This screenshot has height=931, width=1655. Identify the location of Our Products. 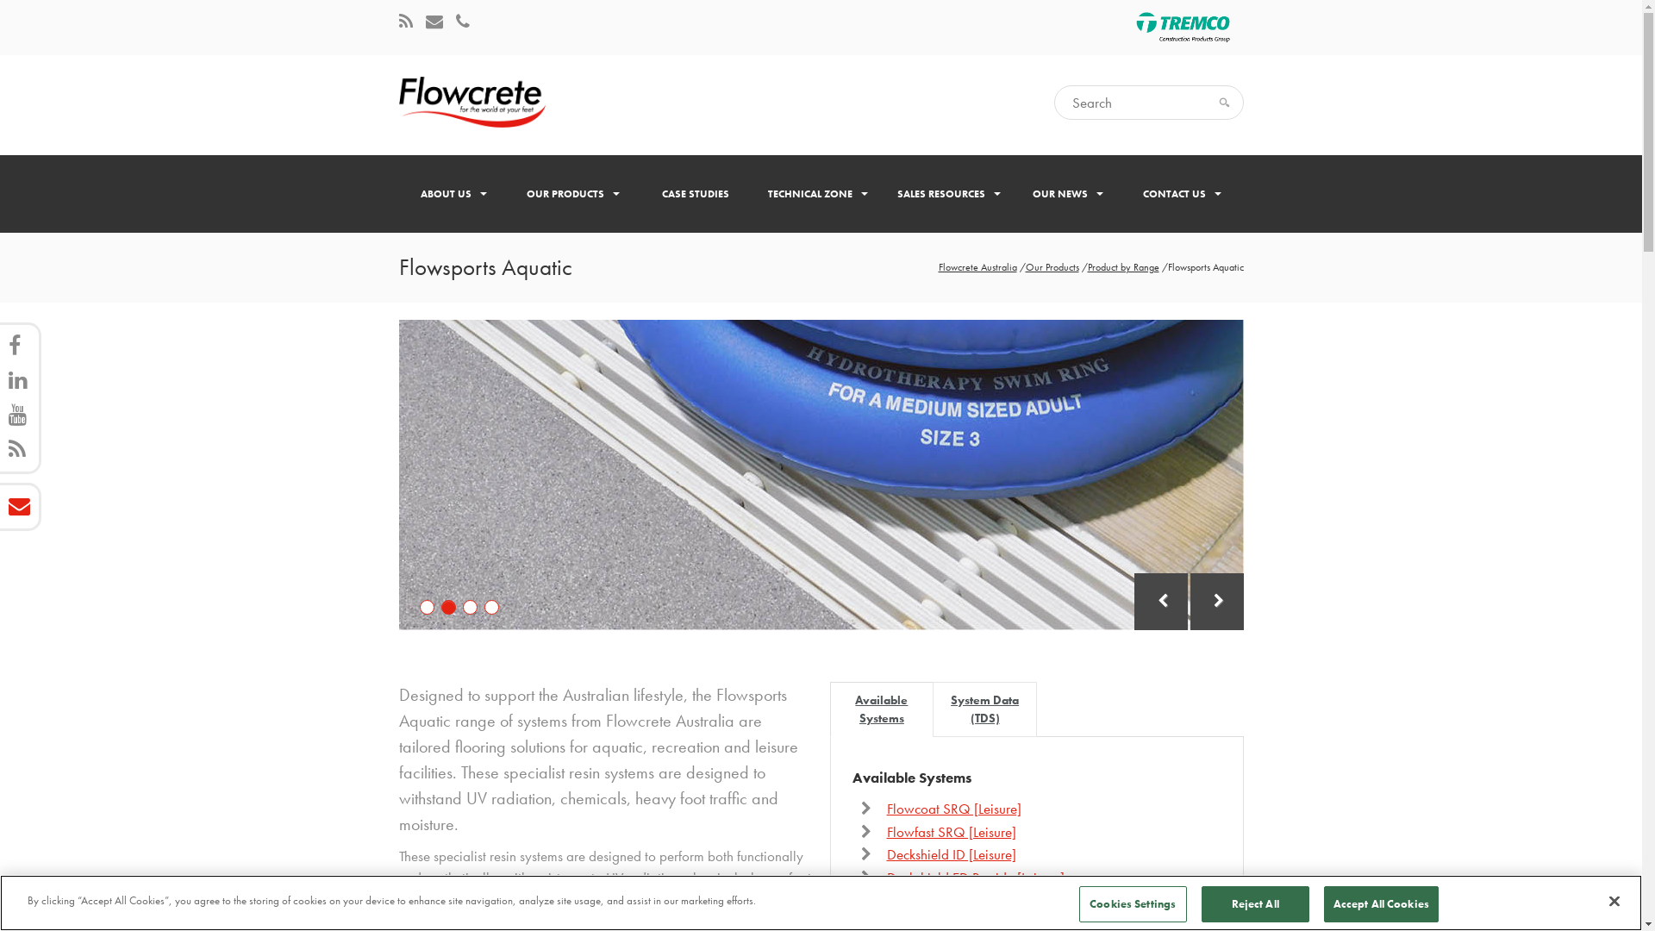
(1052, 267).